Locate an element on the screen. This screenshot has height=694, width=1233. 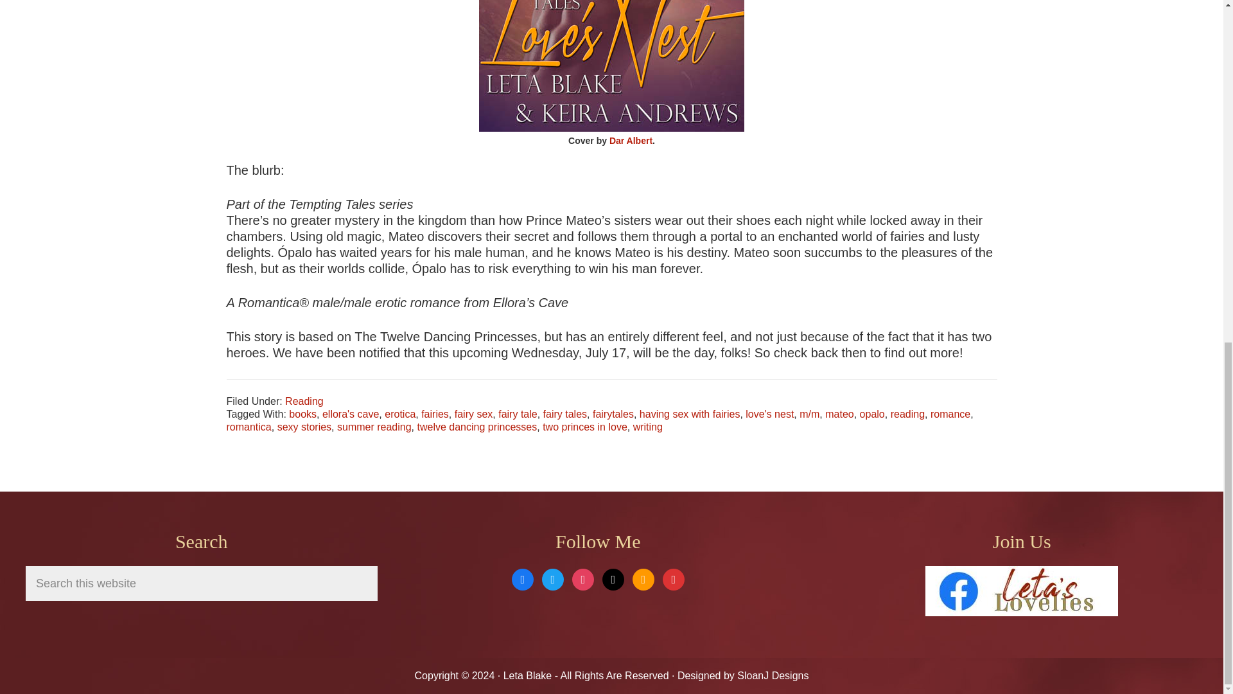
Instagram is located at coordinates (583, 578).